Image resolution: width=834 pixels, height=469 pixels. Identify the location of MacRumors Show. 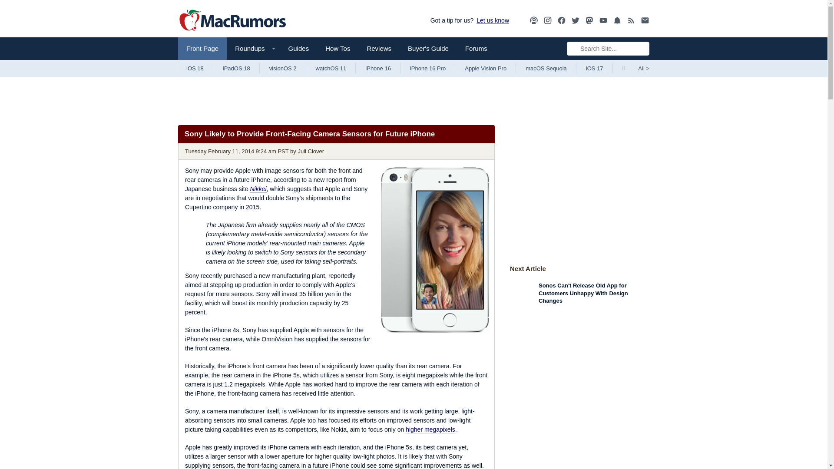
(533, 20).